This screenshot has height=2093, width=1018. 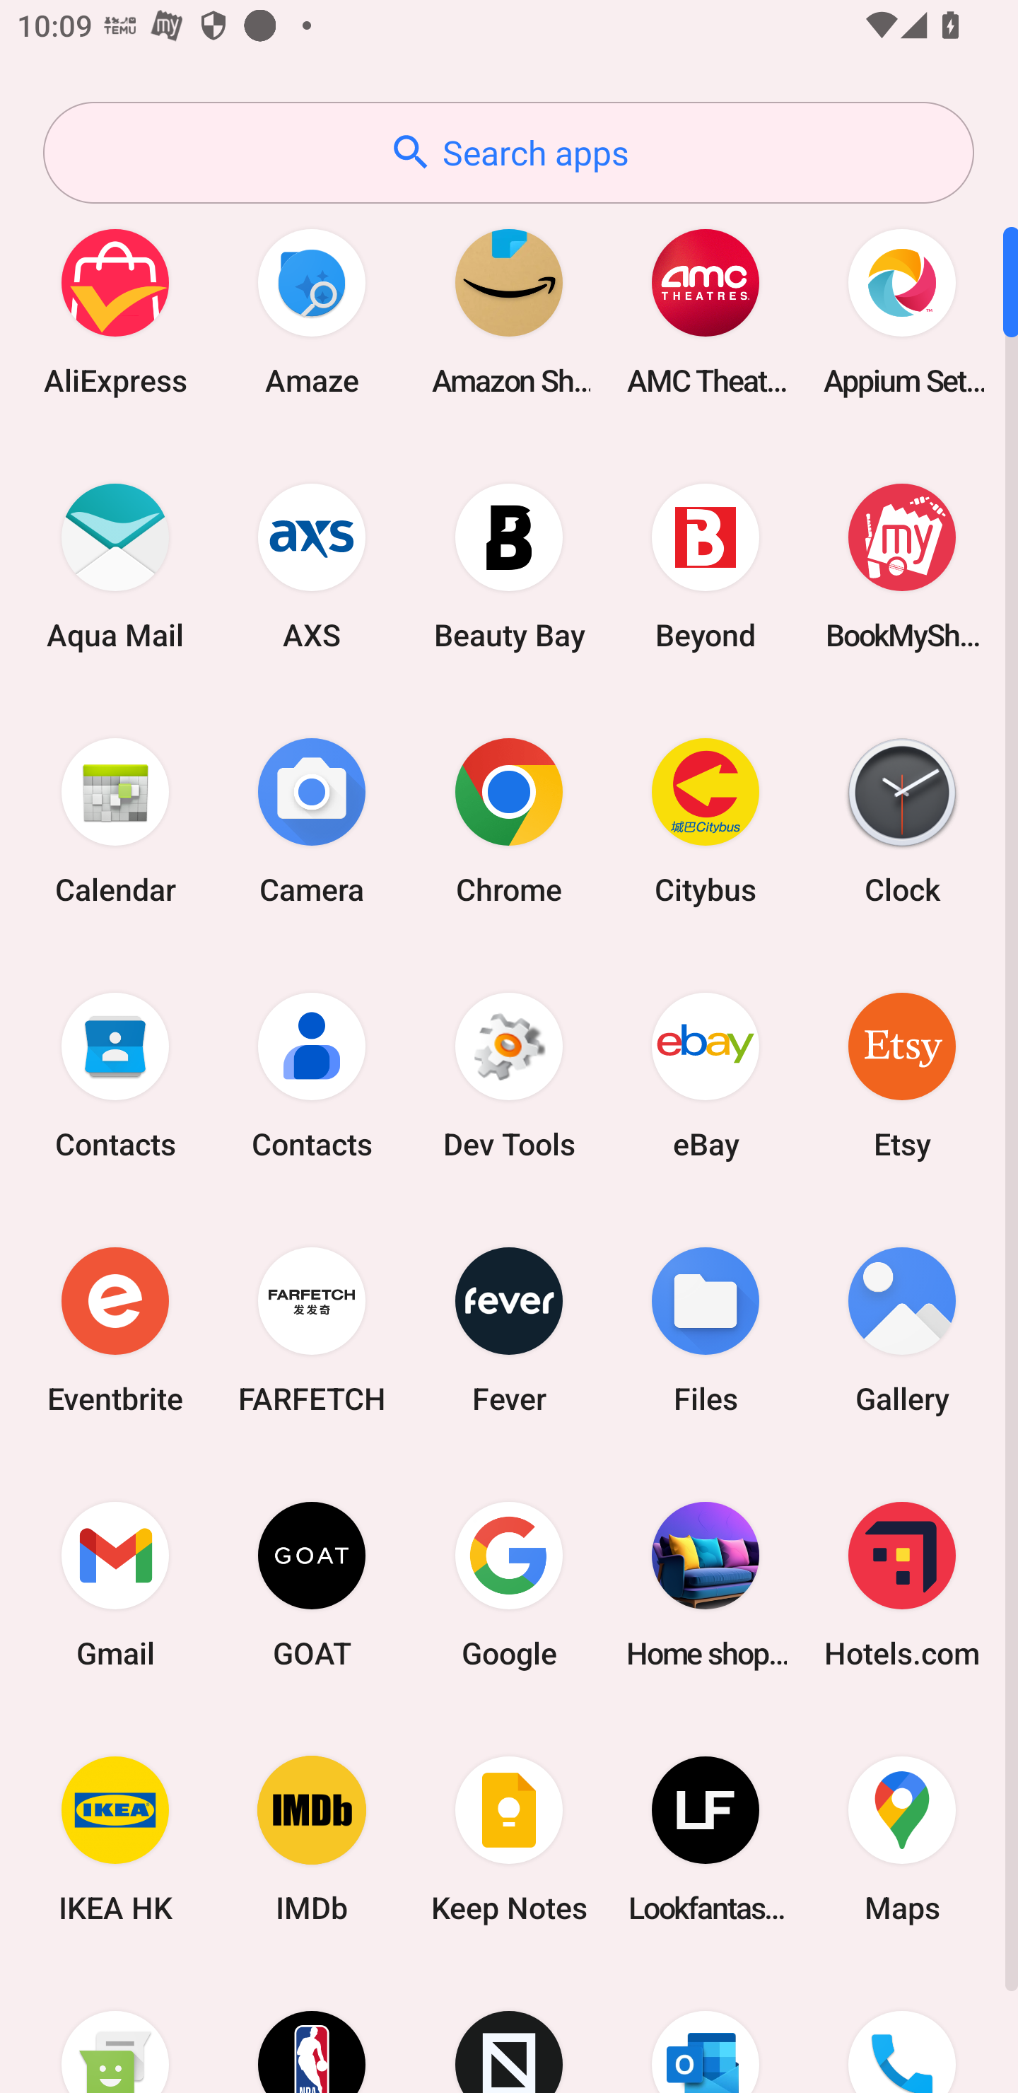 What do you see at coordinates (312, 1075) in the screenshot?
I see `Contacts` at bounding box center [312, 1075].